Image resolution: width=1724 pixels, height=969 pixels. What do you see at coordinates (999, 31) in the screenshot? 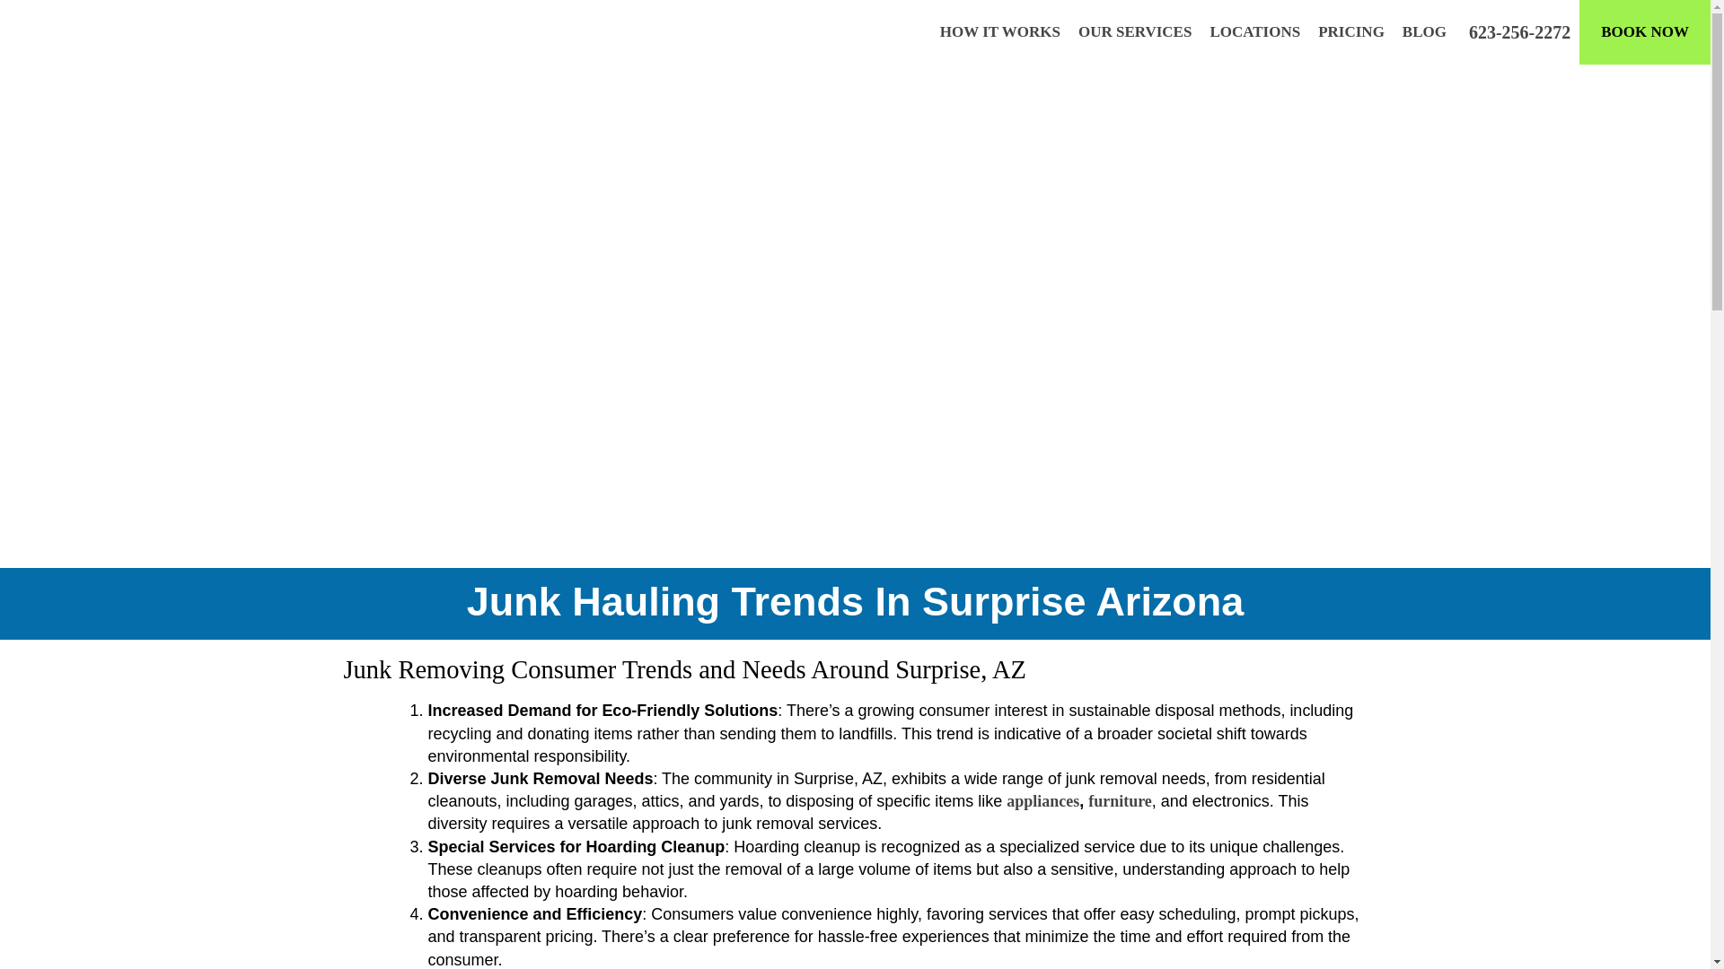
I see `HOW IT WORKS` at bounding box center [999, 31].